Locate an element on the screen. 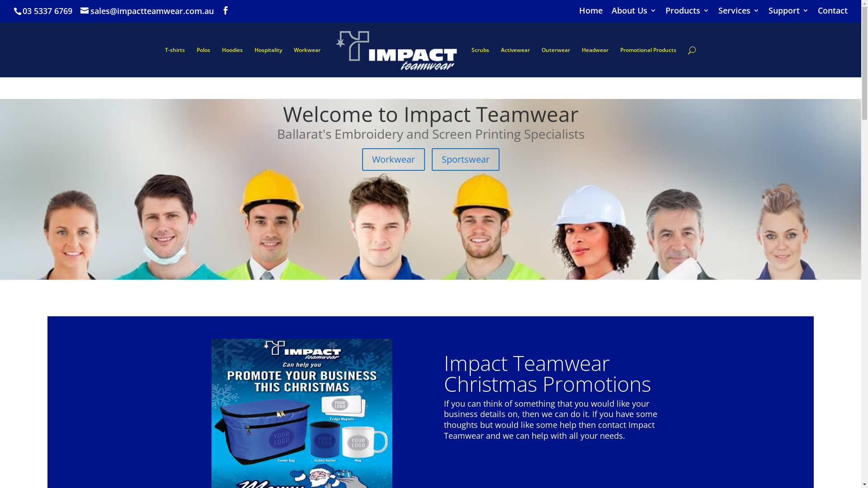 This screenshot has width=868, height=488. Polos is located at coordinates (203, 62).